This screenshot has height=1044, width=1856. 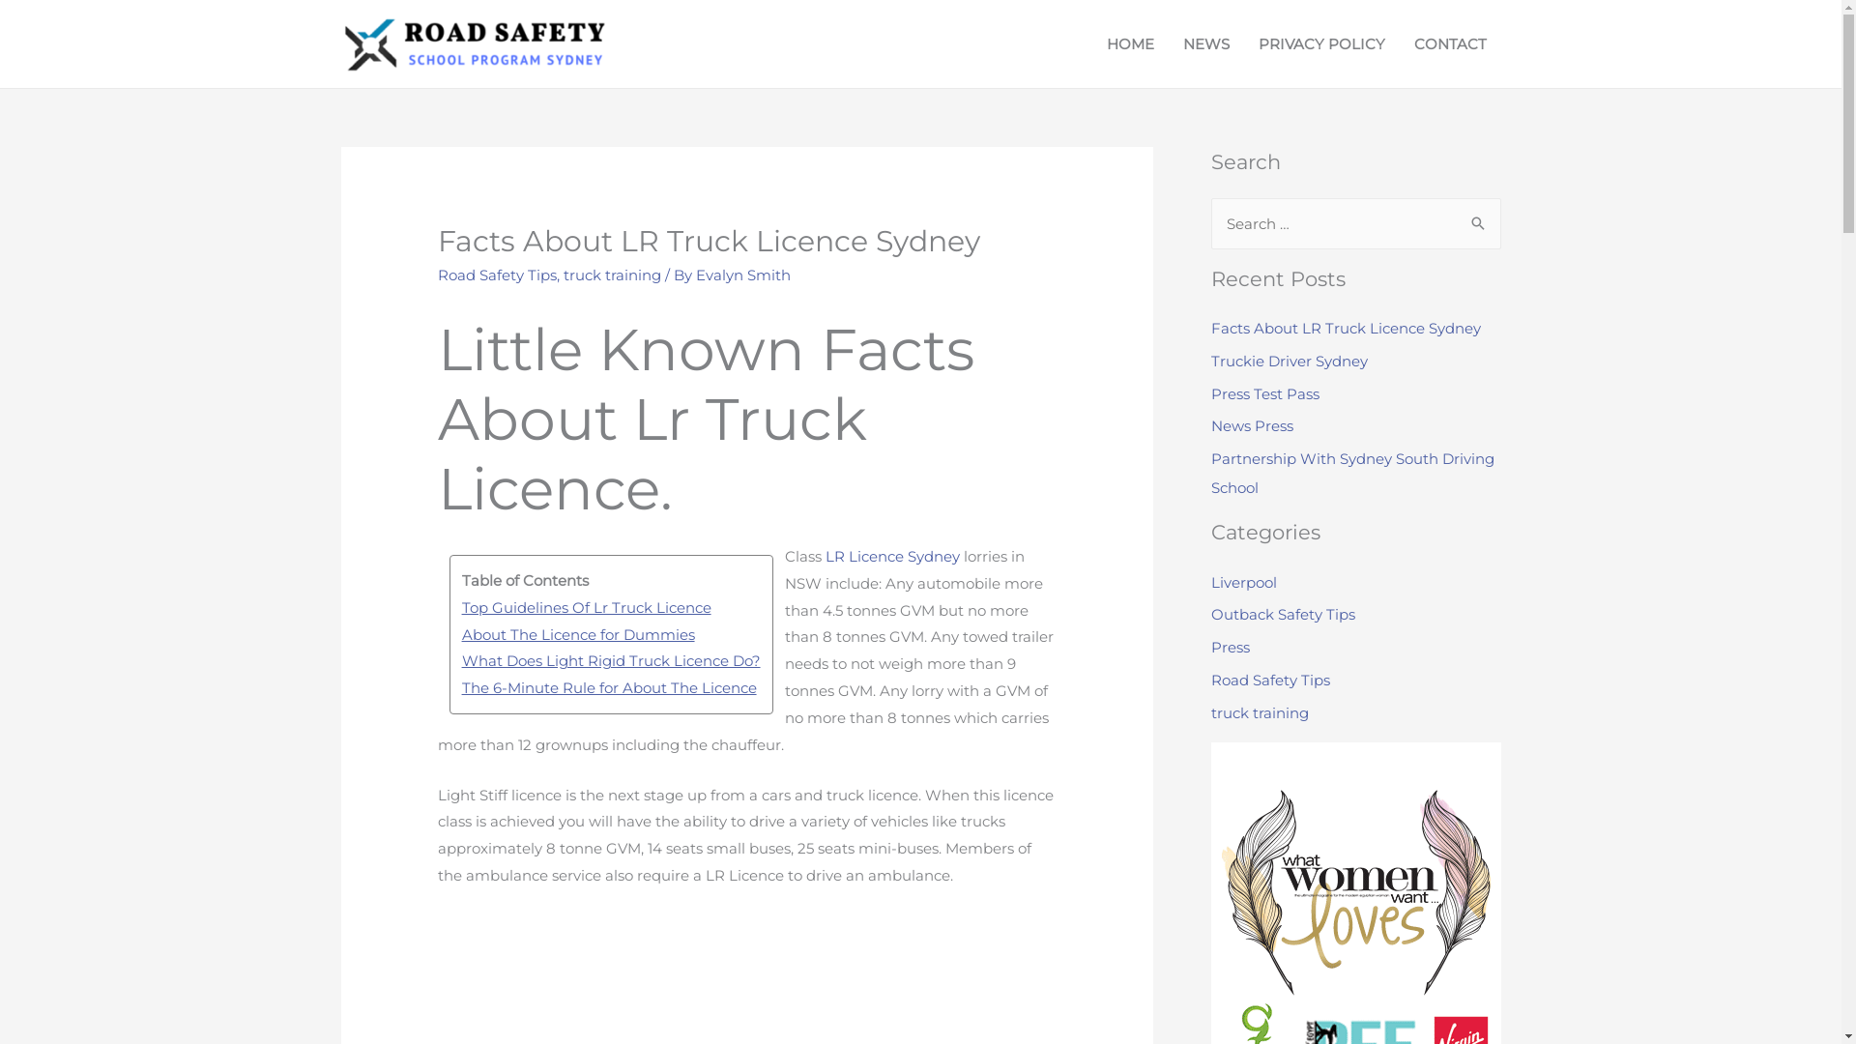 What do you see at coordinates (1479, 223) in the screenshot?
I see `Search` at bounding box center [1479, 223].